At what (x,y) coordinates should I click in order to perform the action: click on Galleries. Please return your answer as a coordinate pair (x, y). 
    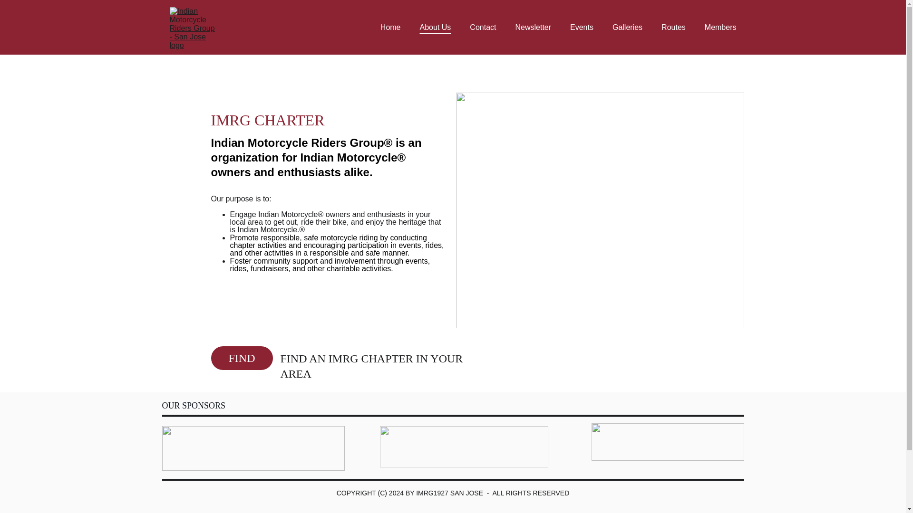
    Looking at the image, I should click on (628, 28).